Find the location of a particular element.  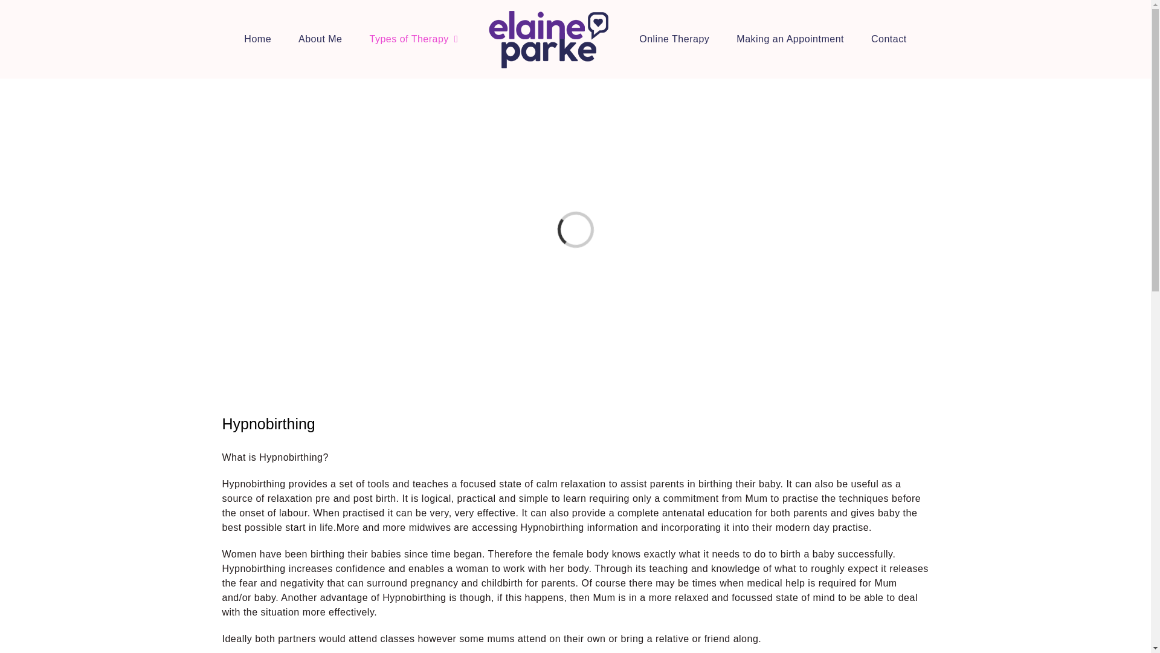

Online Therapy is located at coordinates (674, 39).